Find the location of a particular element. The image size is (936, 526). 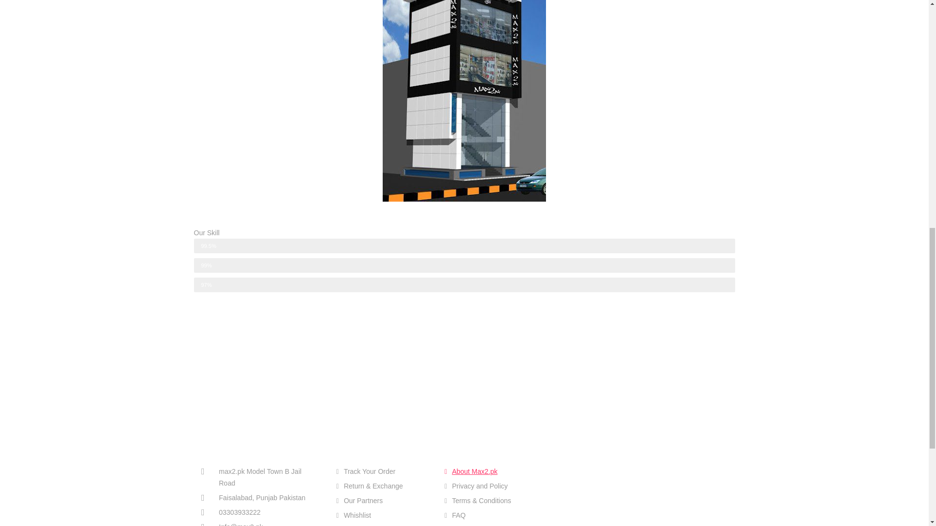

Max2.pk  is located at coordinates (613, 486).